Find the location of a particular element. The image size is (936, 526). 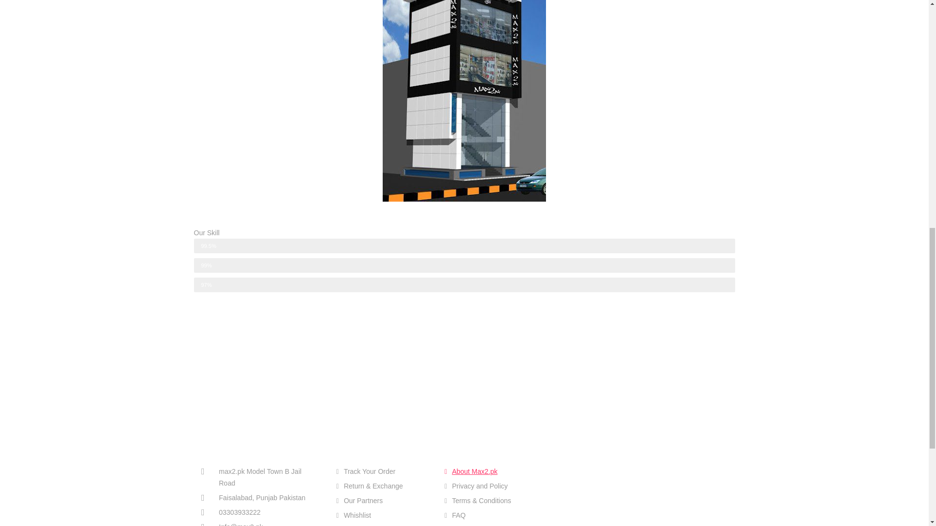

Max2.pk  is located at coordinates (613, 486).